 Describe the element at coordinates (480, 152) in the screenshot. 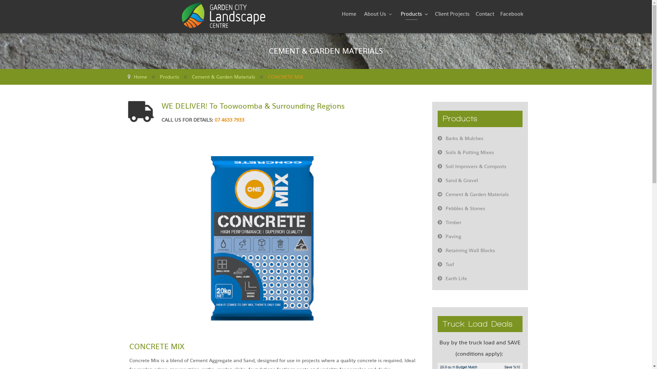

I see `Soils & Potting Mixes` at that location.